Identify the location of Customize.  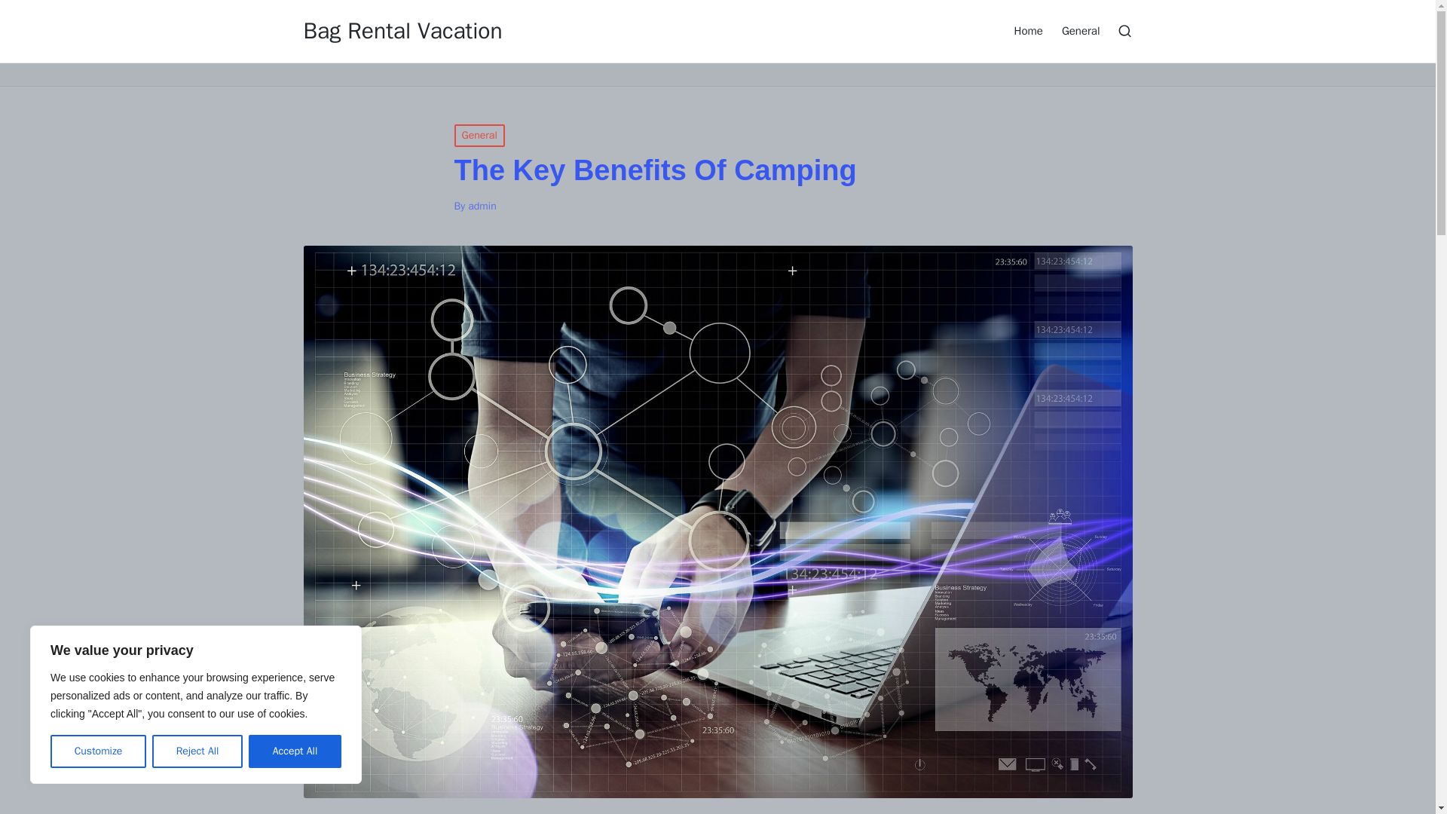
(98, 751).